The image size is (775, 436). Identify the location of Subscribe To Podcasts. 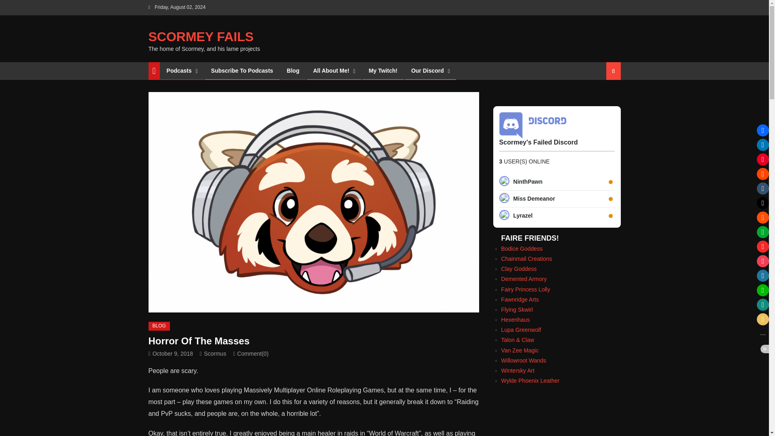
(242, 70).